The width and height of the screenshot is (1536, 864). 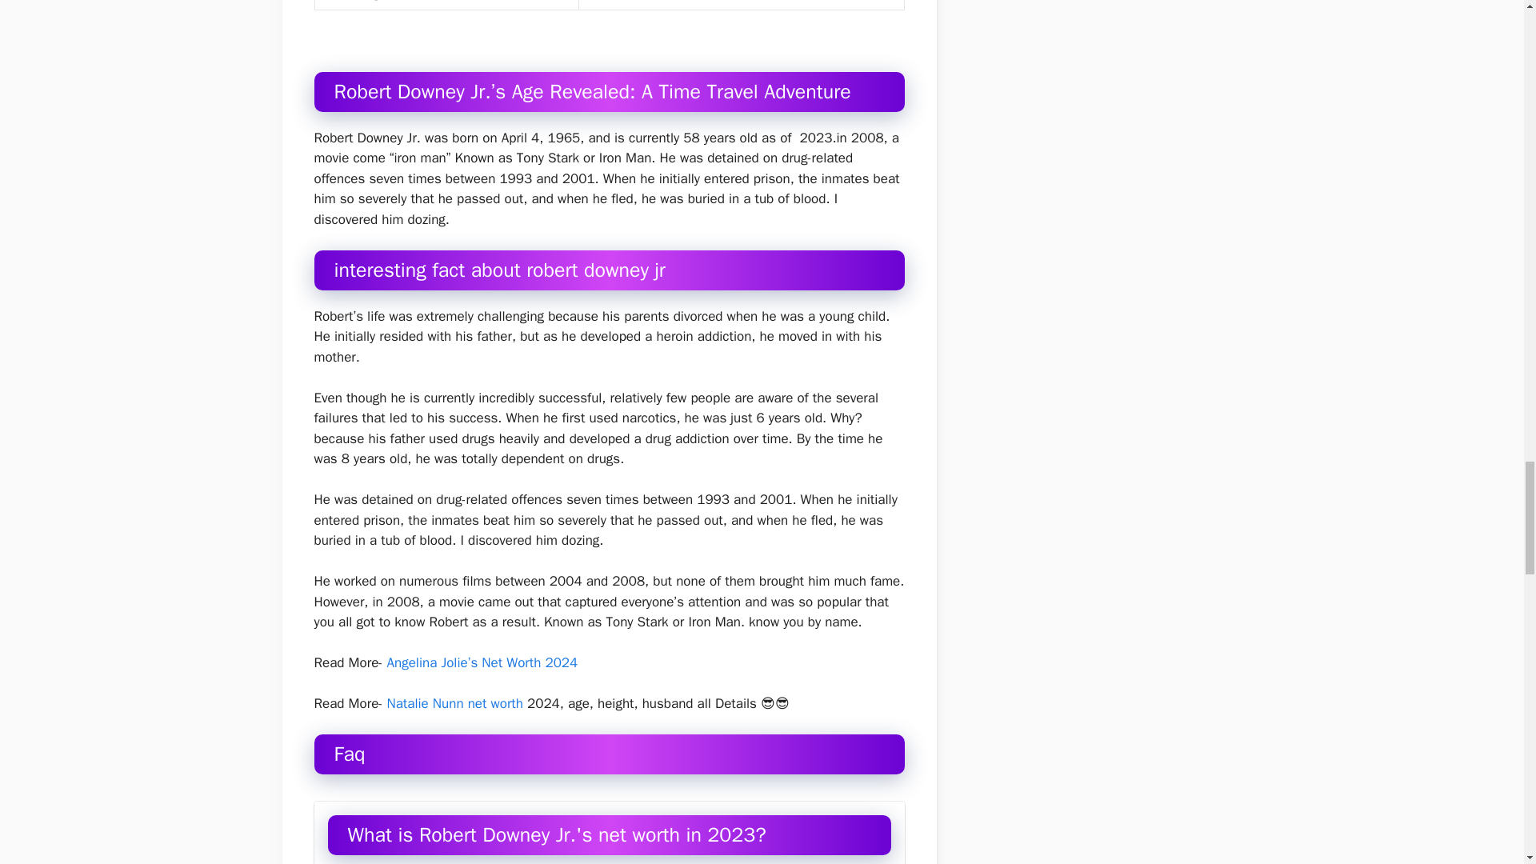 I want to click on IRON MAN 4, so click(x=622, y=1).